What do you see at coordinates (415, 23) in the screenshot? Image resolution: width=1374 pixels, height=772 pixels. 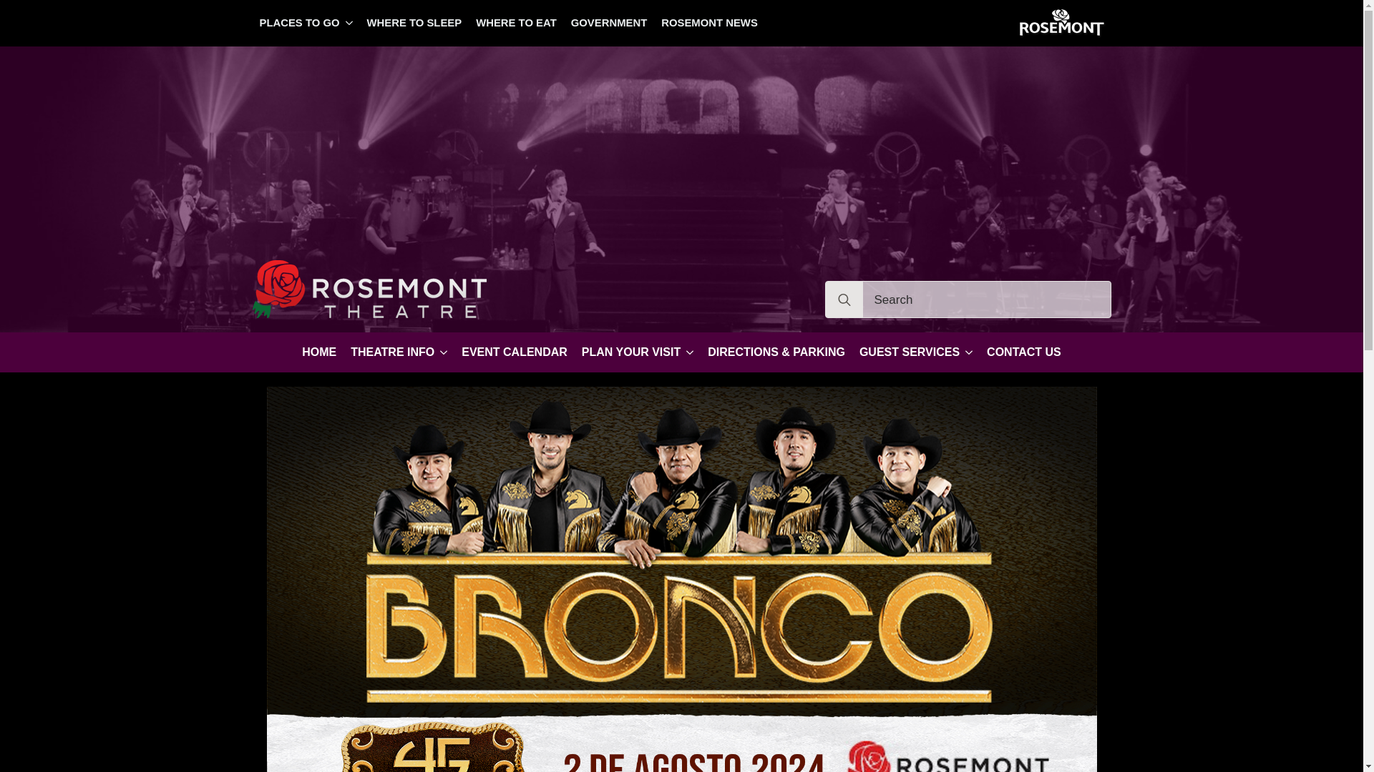 I see `WHERE TO SLEEP` at bounding box center [415, 23].